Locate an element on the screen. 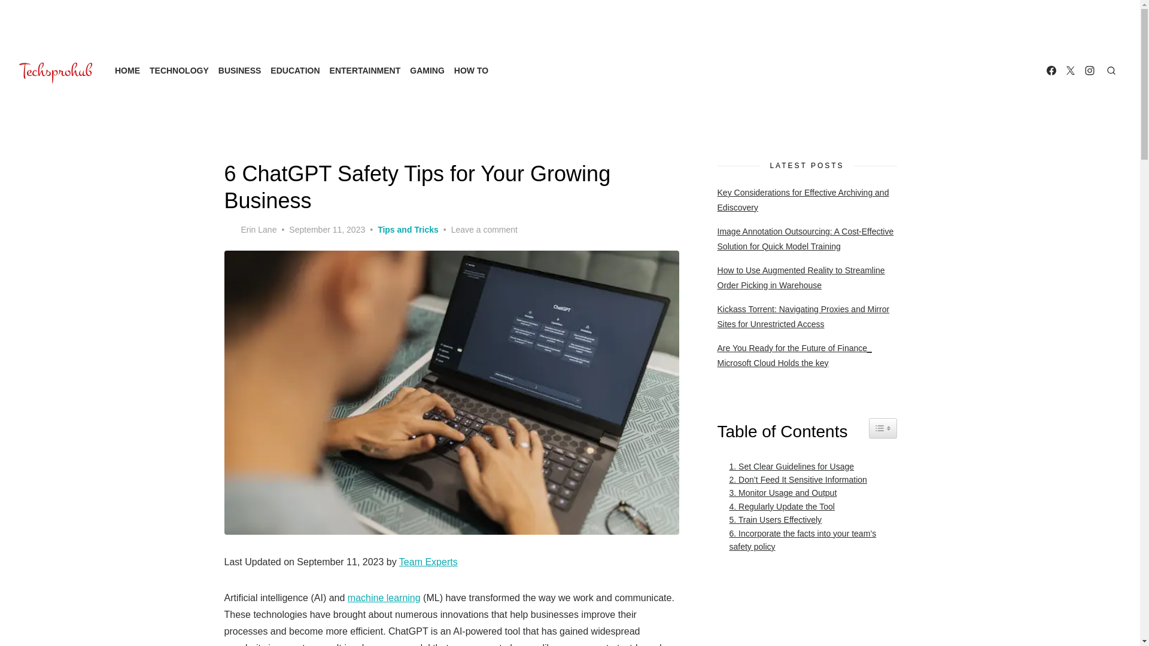  TECHNOLOGY is located at coordinates (179, 70).